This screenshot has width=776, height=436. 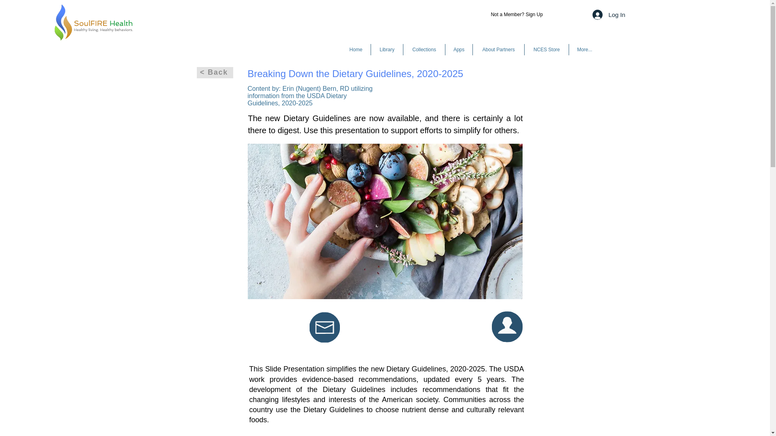 I want to click on Apps, so click(x=459, y=50).